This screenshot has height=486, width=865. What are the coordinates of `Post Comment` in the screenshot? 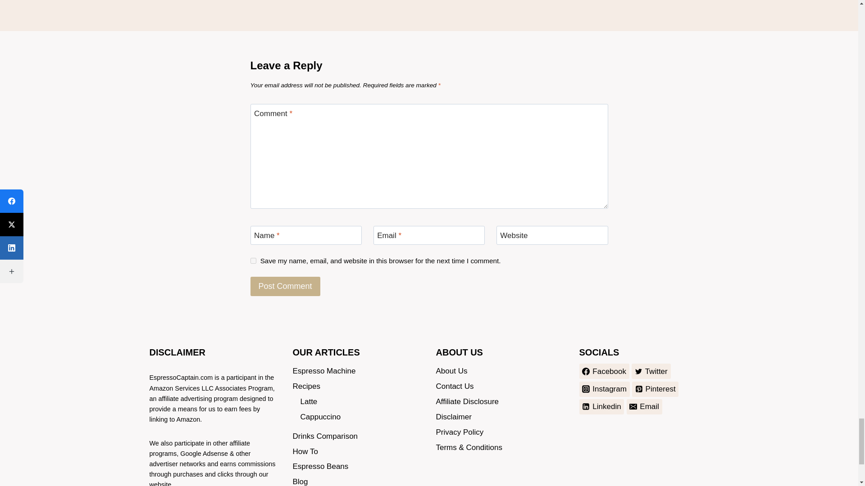 It's located at (285, 286).